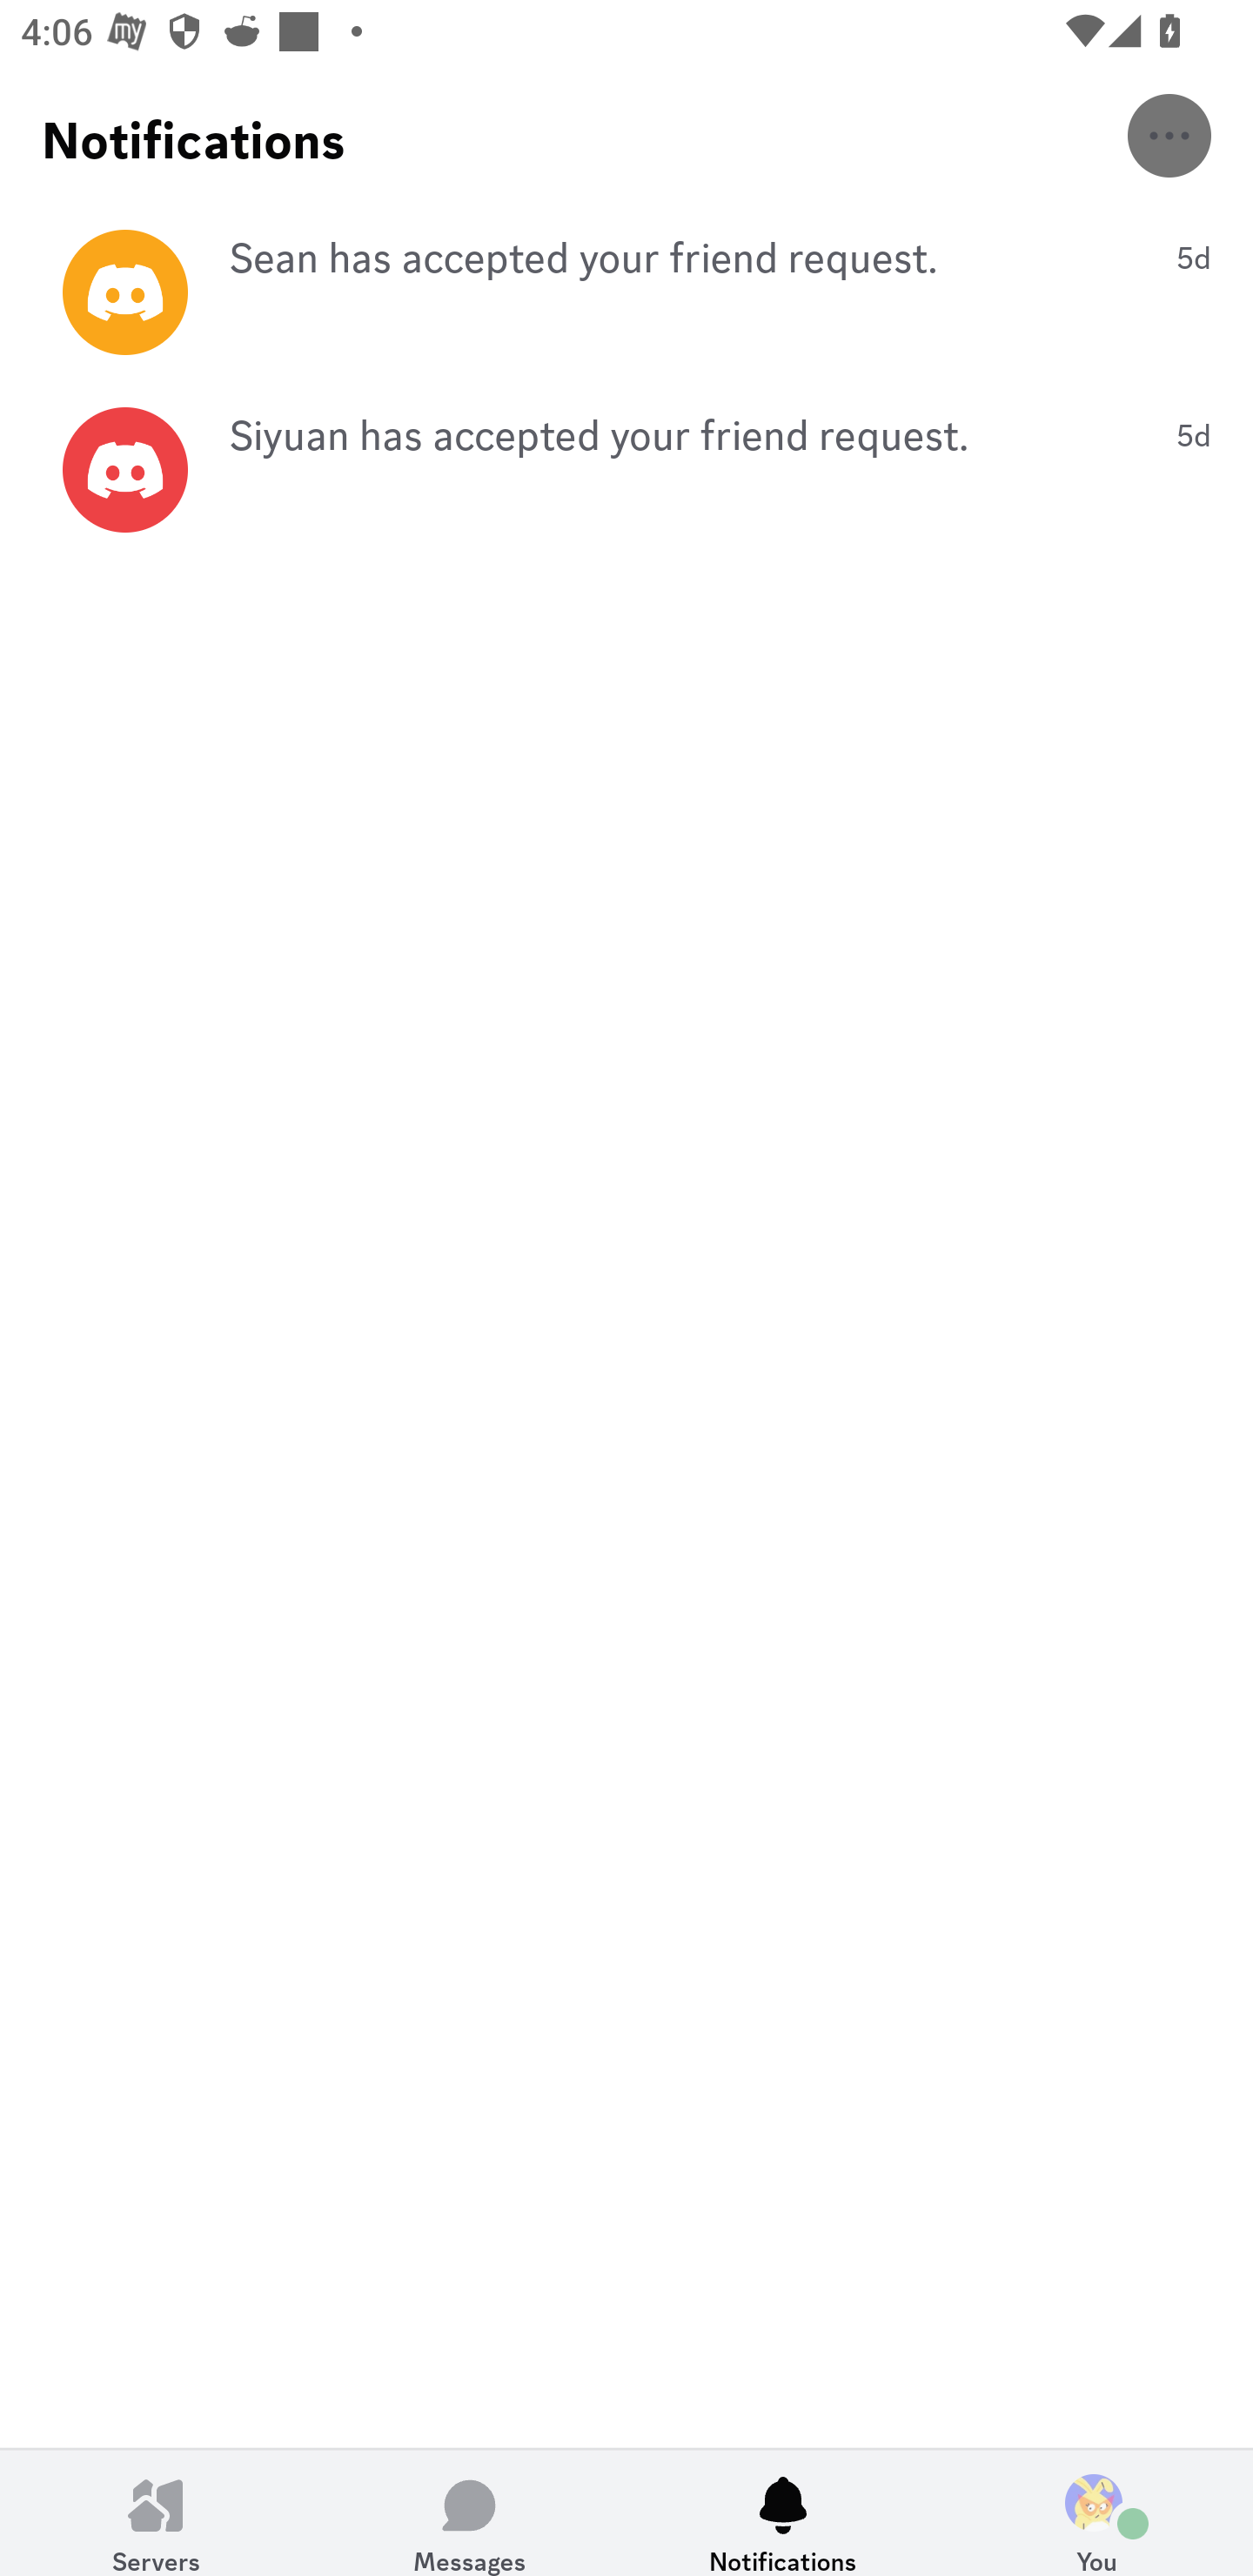 This screenshot has width=1253, height=2576. What do you see at coordinates (783, 2512) in the screenshot?
I see `Notifications` at bounding box center [783, 2512].